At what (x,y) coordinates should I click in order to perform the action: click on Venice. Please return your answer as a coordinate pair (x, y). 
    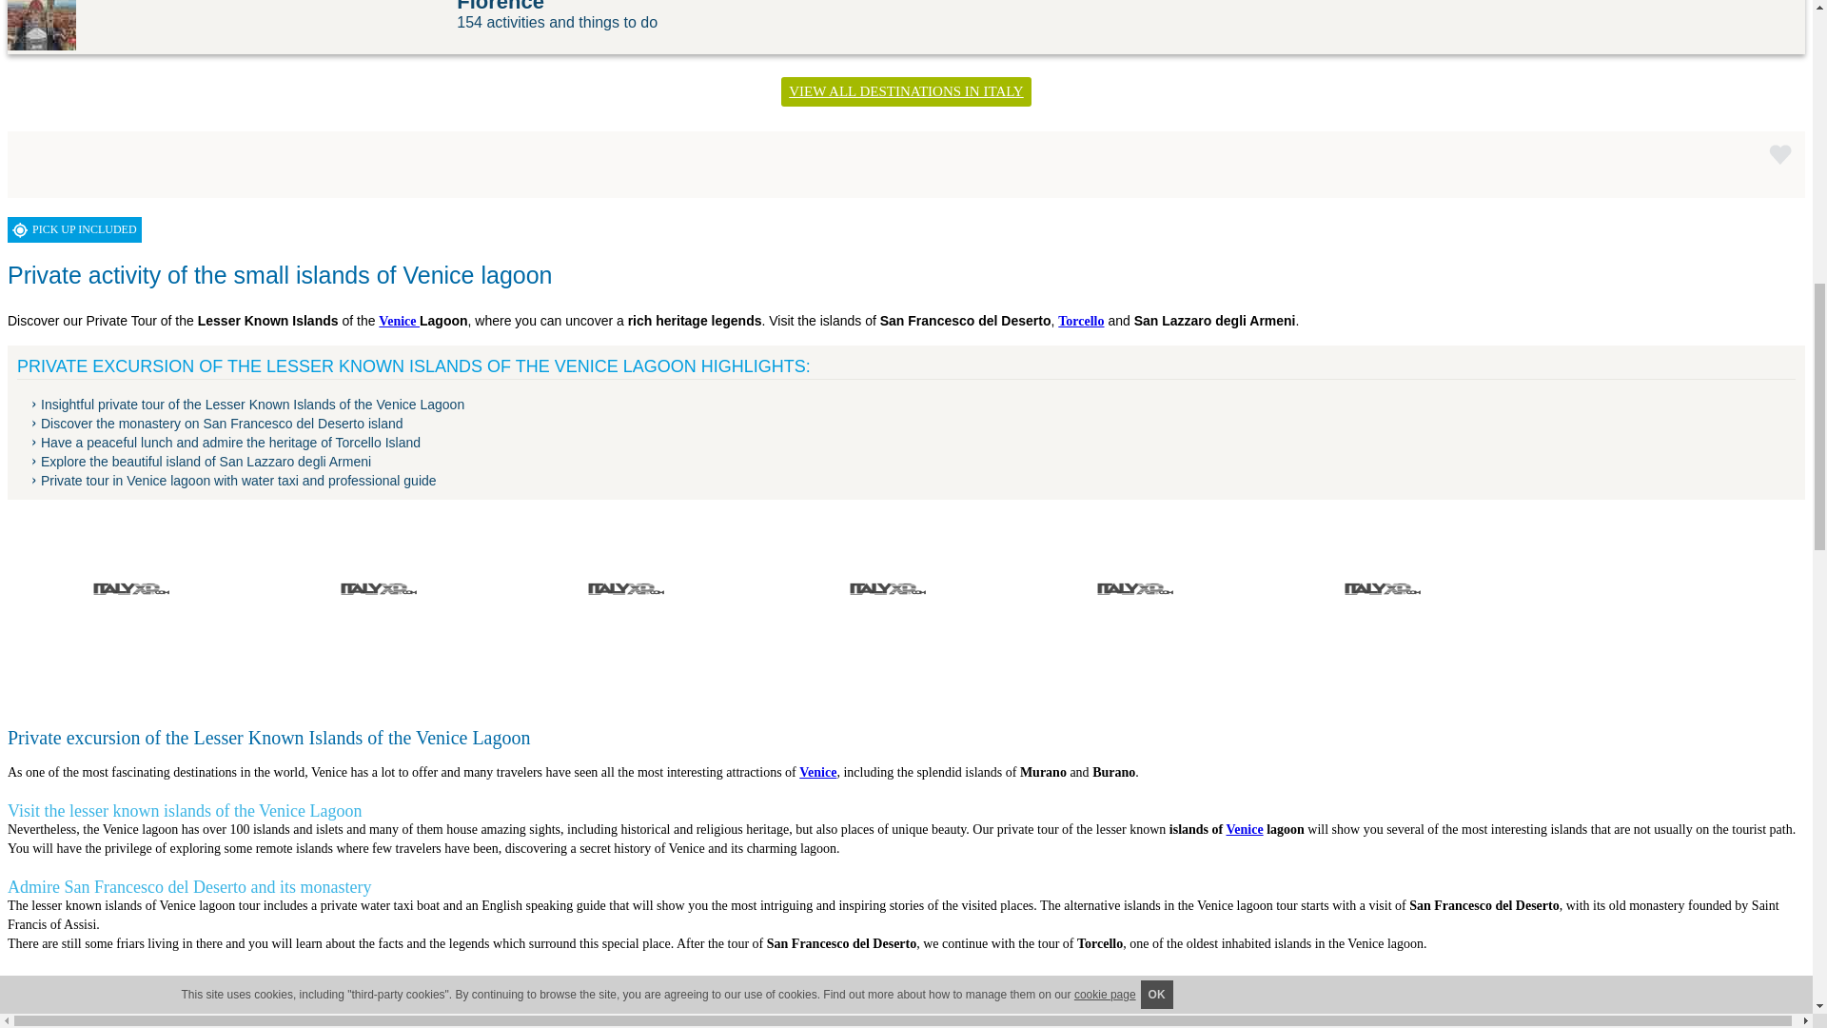
    Looking at the image, I should click on (818, 771).